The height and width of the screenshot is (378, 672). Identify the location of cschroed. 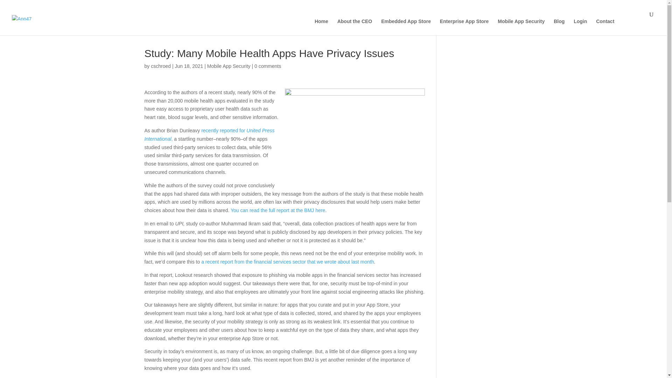
(160, 66).